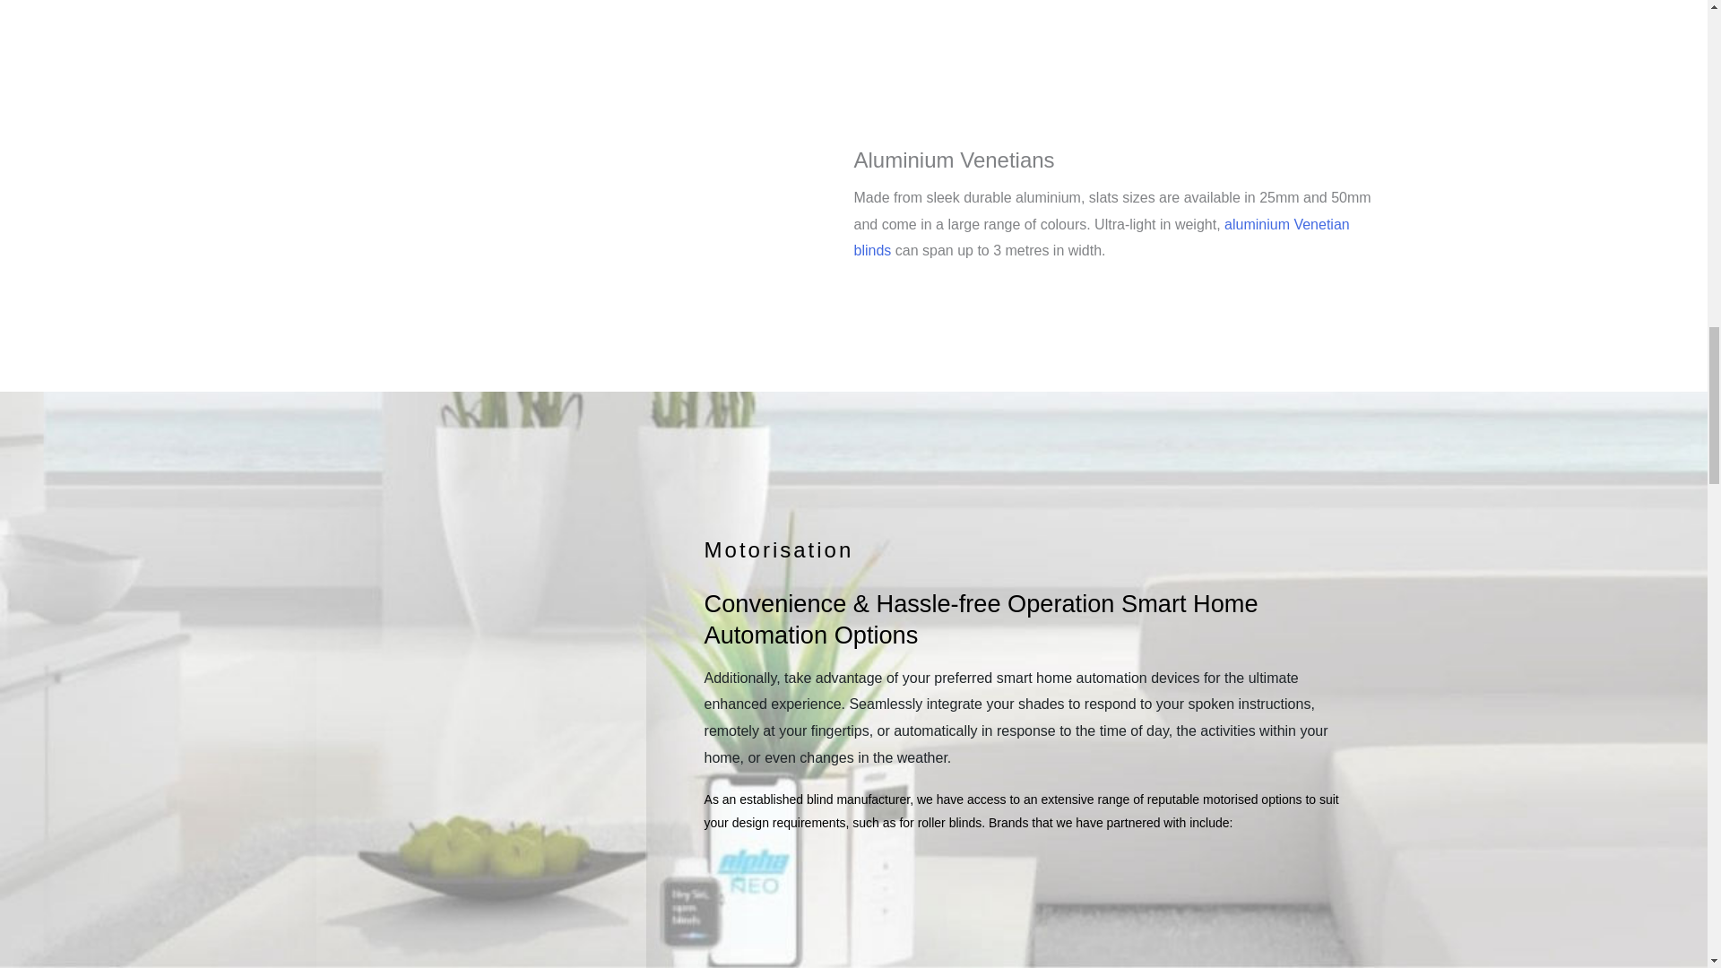 Image resolution: width=1721 pixels, height=968 pixels. Describe the element at coordinates (938, 919) in the screenshot. I see `Automate` at that location.